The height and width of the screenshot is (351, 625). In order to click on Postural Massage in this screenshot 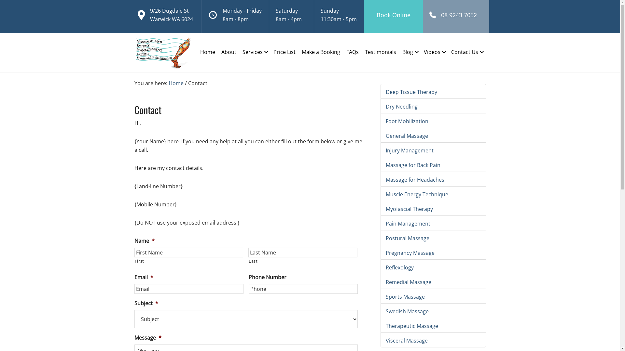, I will do `click(407, 238)`.